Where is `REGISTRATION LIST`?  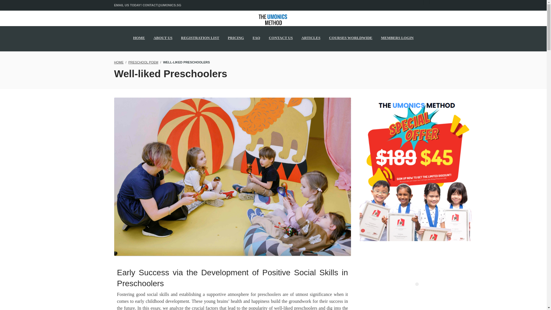 REGISTRATION LIST is located at coordinates (200, 38).